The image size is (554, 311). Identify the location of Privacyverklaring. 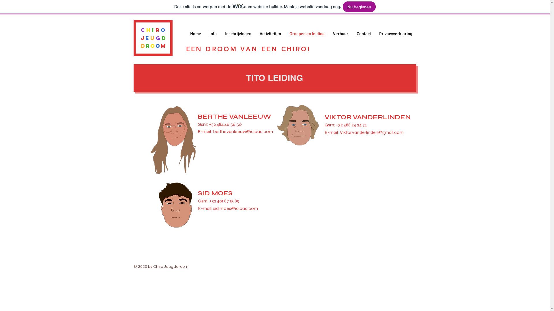
(396, 34).